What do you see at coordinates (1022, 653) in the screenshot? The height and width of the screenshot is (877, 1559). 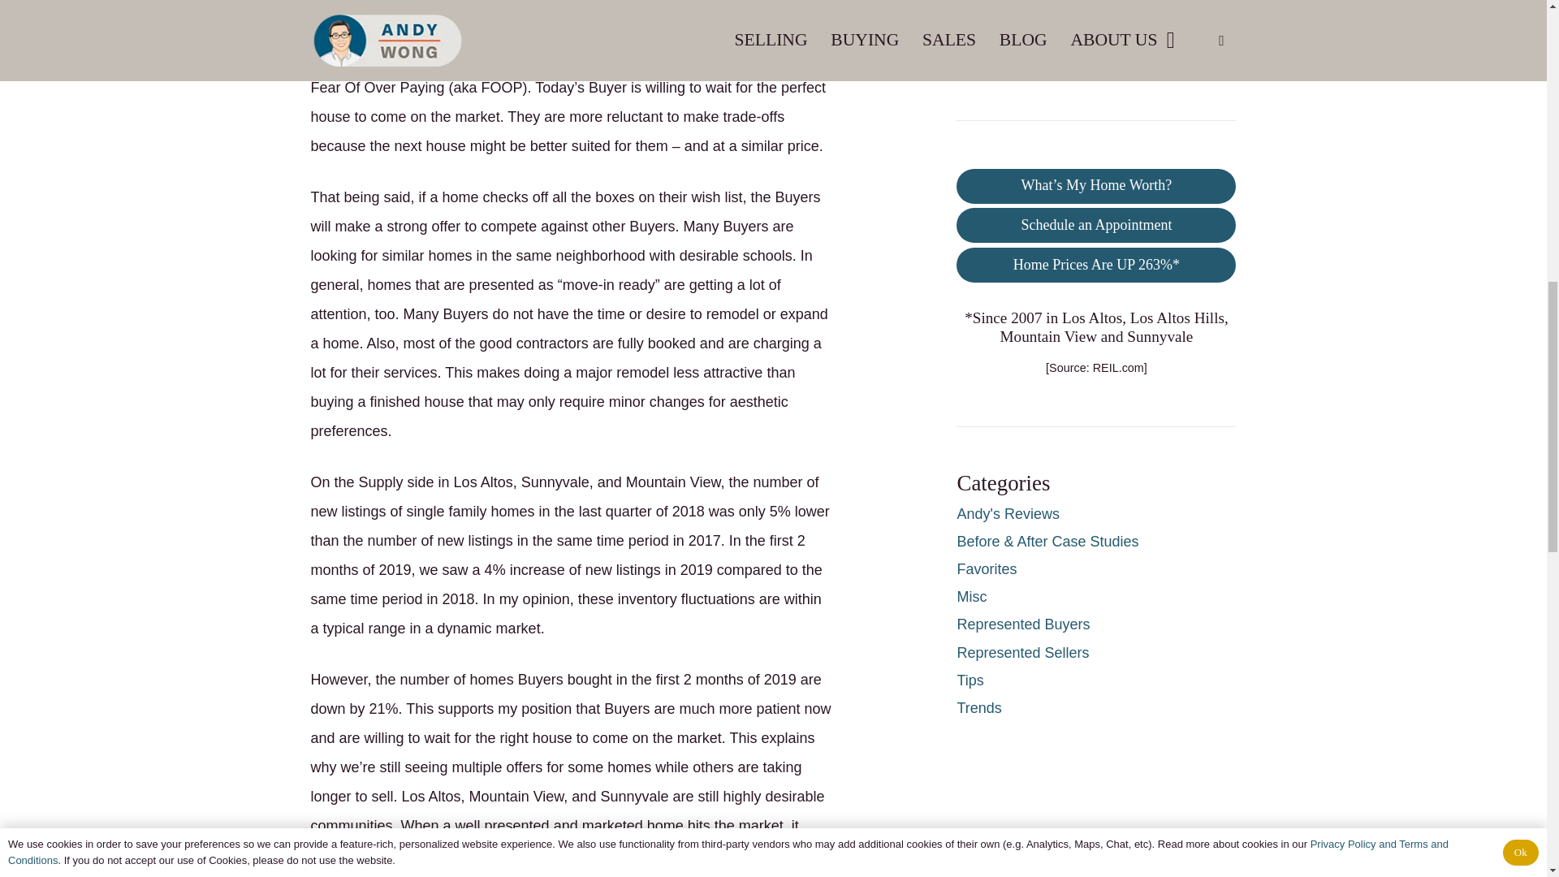 I see `Represented Sellers` at bounding box center [1022, 653].